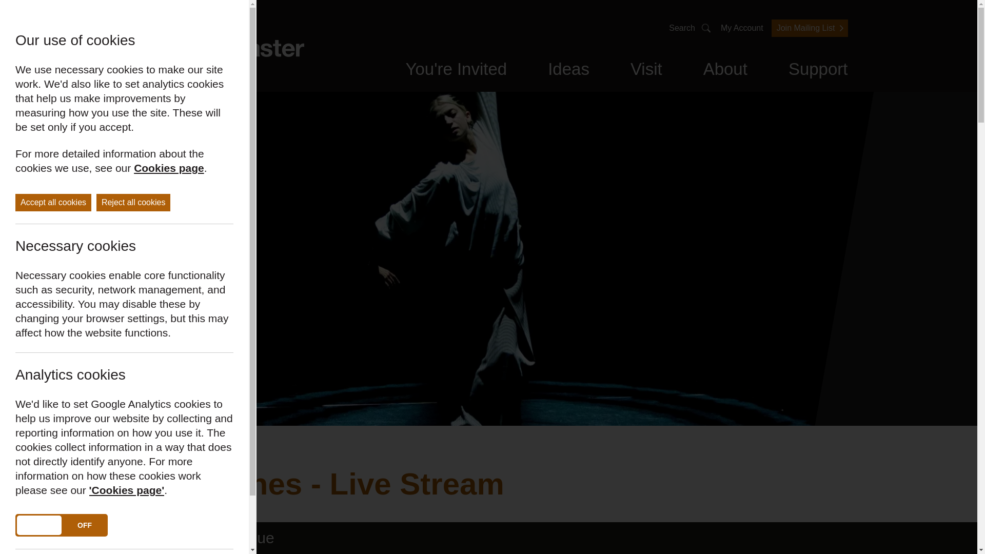 This screenshot has width=985, height=554. Describe the element at coordinates (500, 73) in the screenshot. I see `Gift Vouchers` at that location.